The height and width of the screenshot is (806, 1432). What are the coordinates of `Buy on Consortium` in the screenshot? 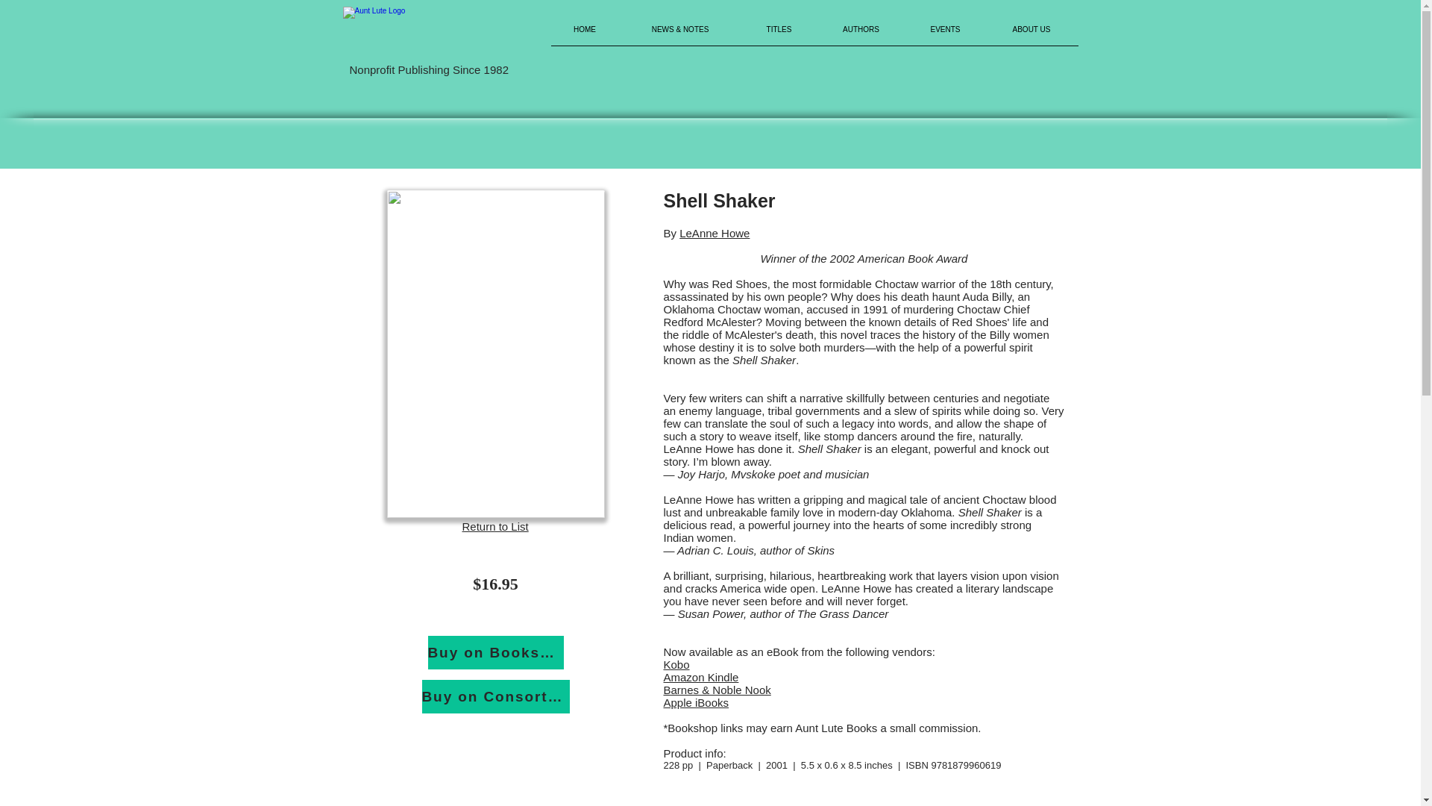 It's located at (496, 696).